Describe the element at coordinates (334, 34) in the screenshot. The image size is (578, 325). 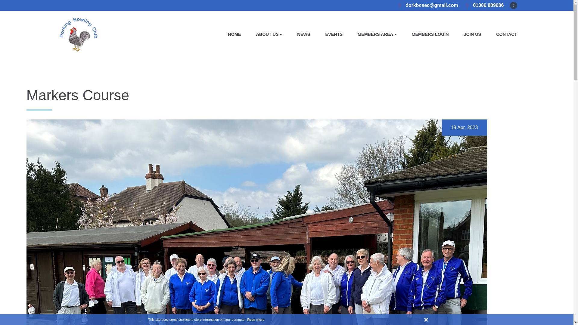
I see `EVENTS` at that location.